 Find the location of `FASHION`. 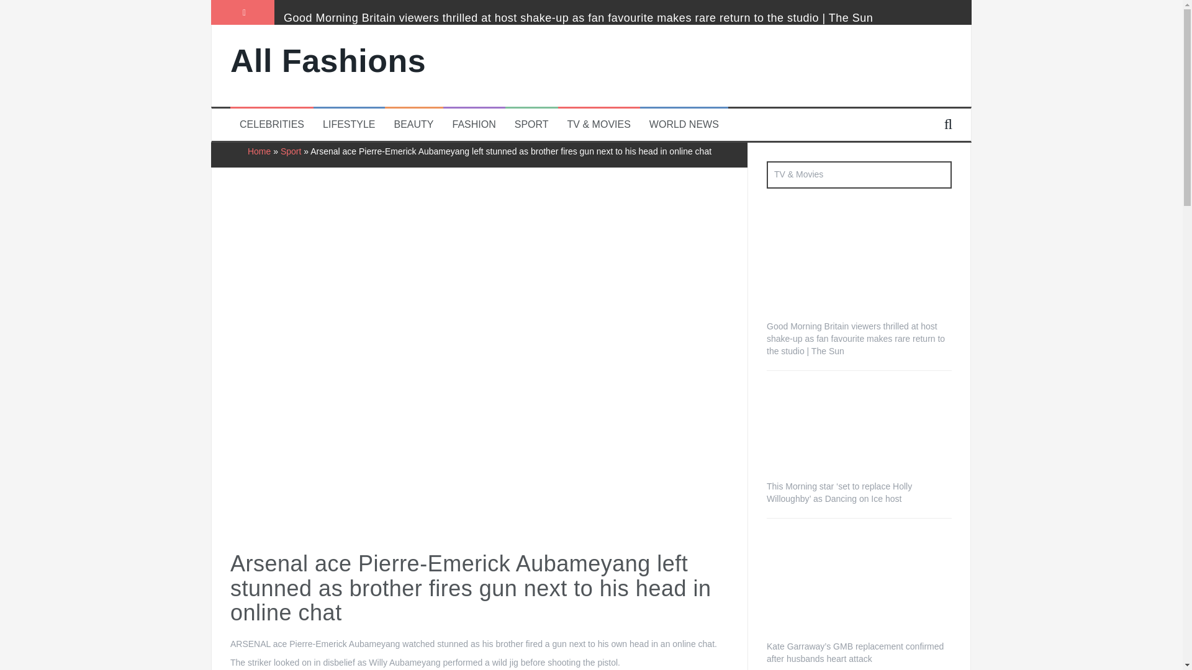

FASHION is located at coordinates (474, 125).